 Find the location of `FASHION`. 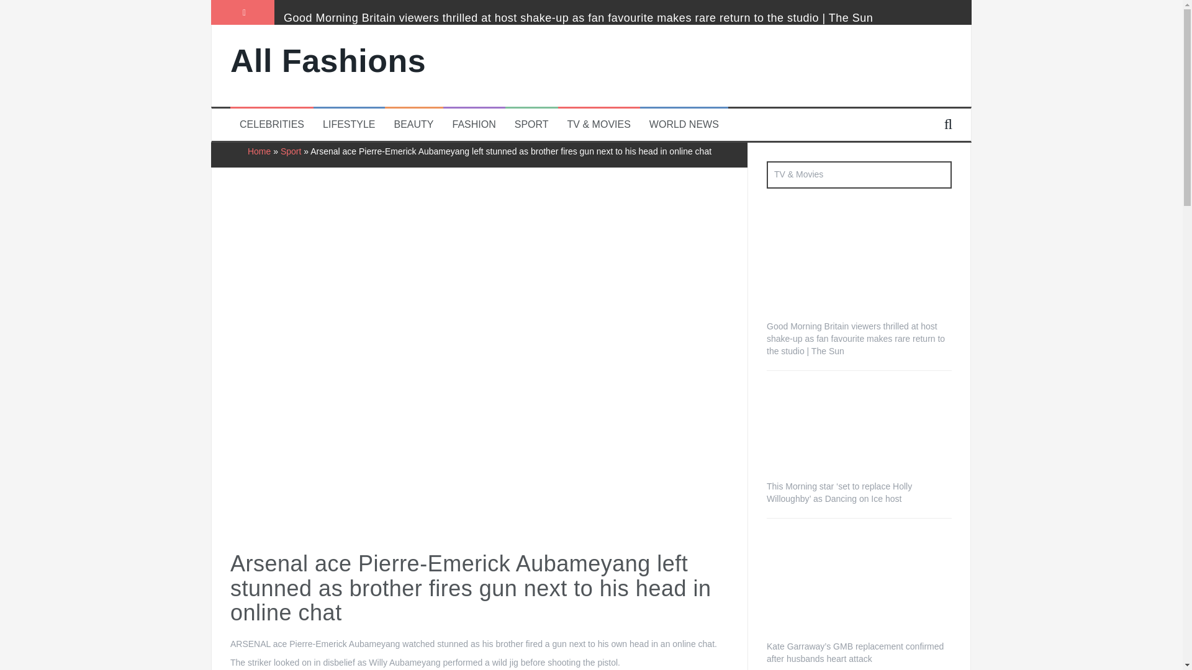

FASHION is located at coordinates (474, 125).